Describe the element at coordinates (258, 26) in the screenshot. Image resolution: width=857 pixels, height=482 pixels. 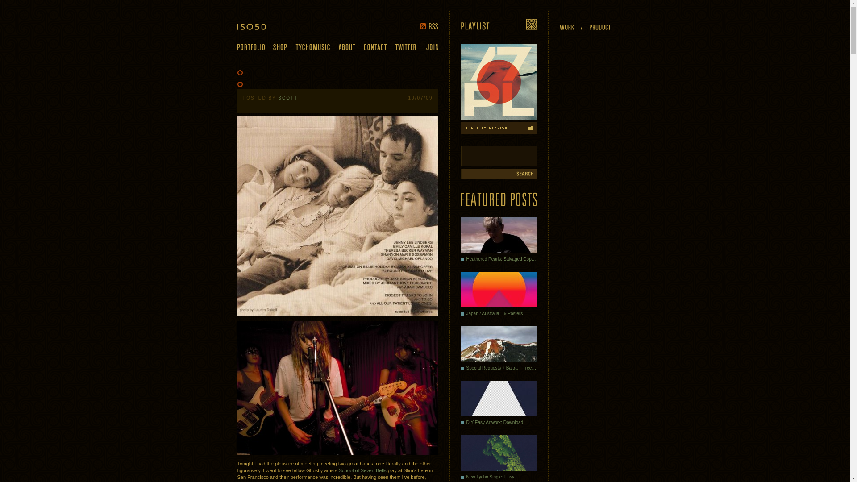
I see `ISO50` at that location.